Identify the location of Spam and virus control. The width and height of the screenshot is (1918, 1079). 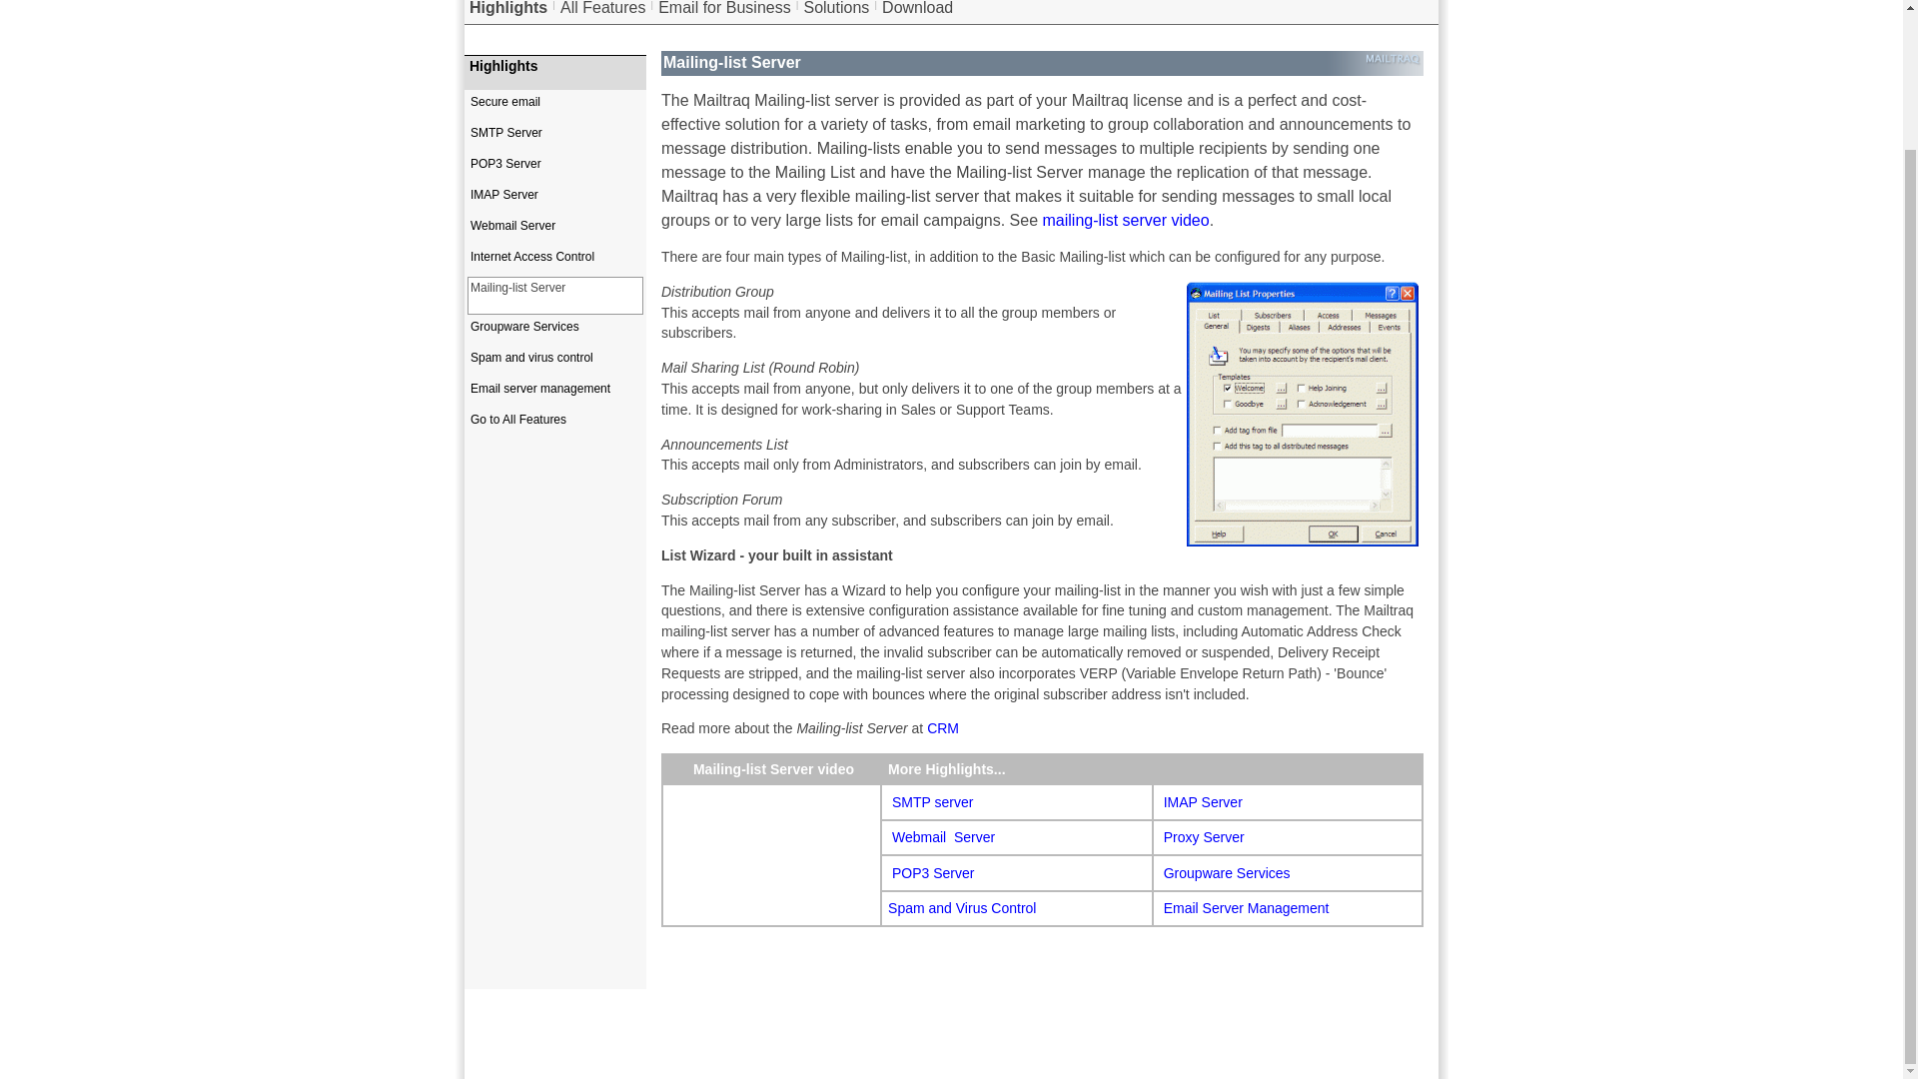
(555, 365).